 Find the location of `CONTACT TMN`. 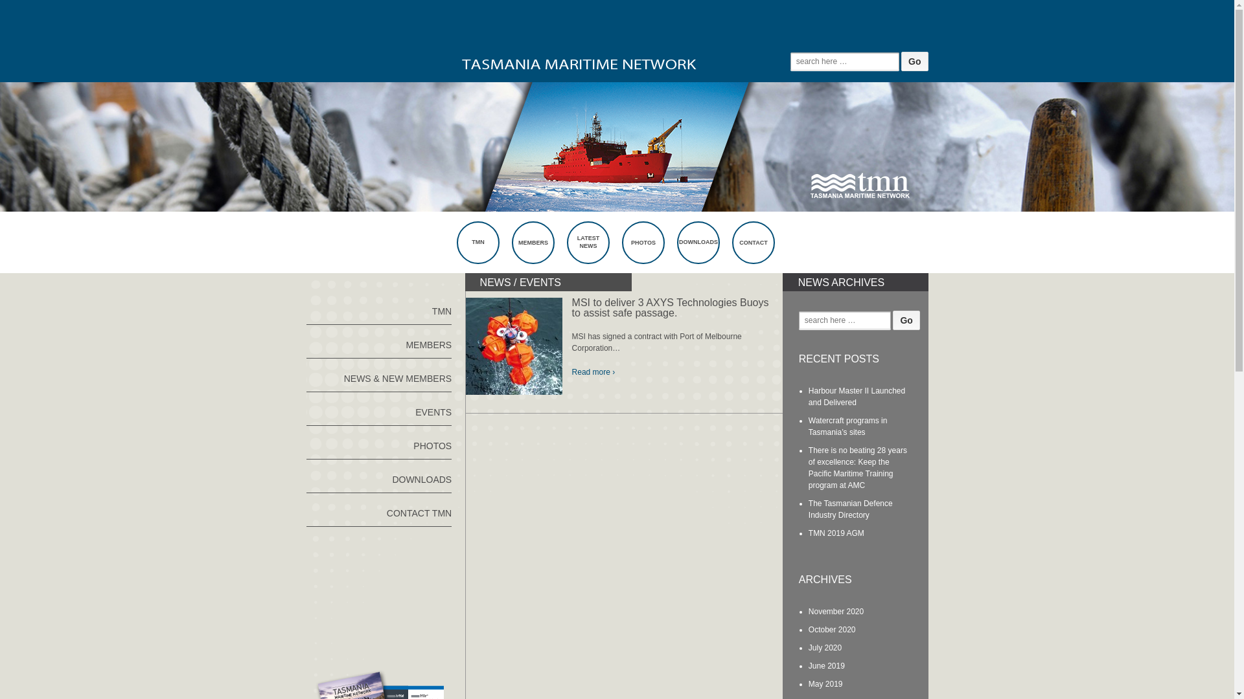

CONTACT TMN is located at coordinates (378, 510).